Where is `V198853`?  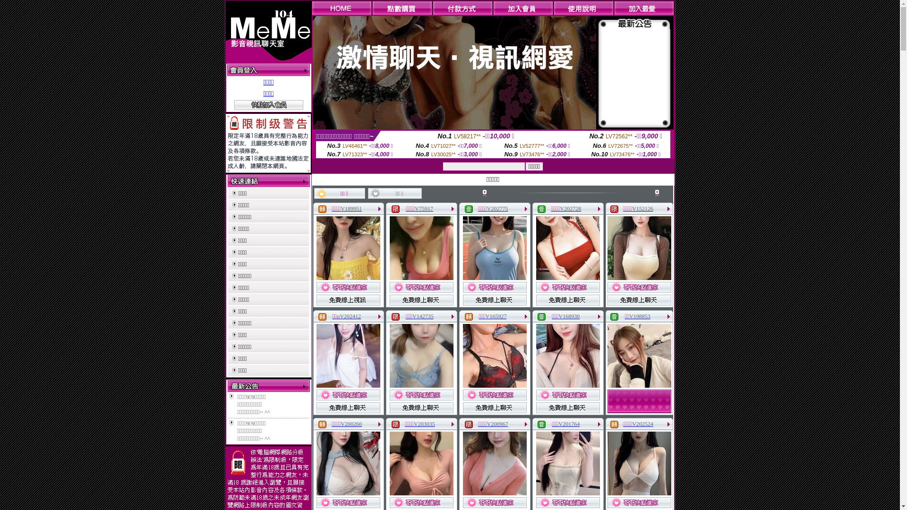
V198853 is located at coordinates (640, 316).